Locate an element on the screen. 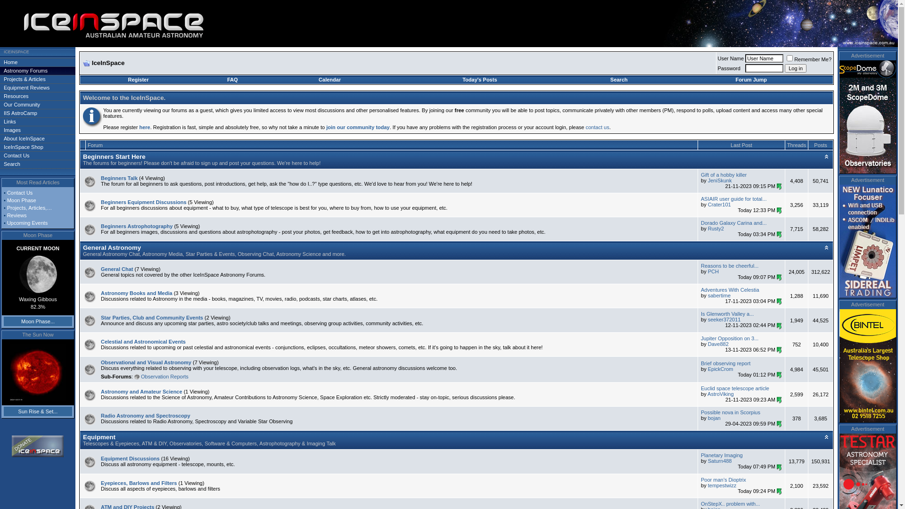 This screenshot has width=905, height=509. Observational and Visual Astronomy is located at coordinates (146, 362).